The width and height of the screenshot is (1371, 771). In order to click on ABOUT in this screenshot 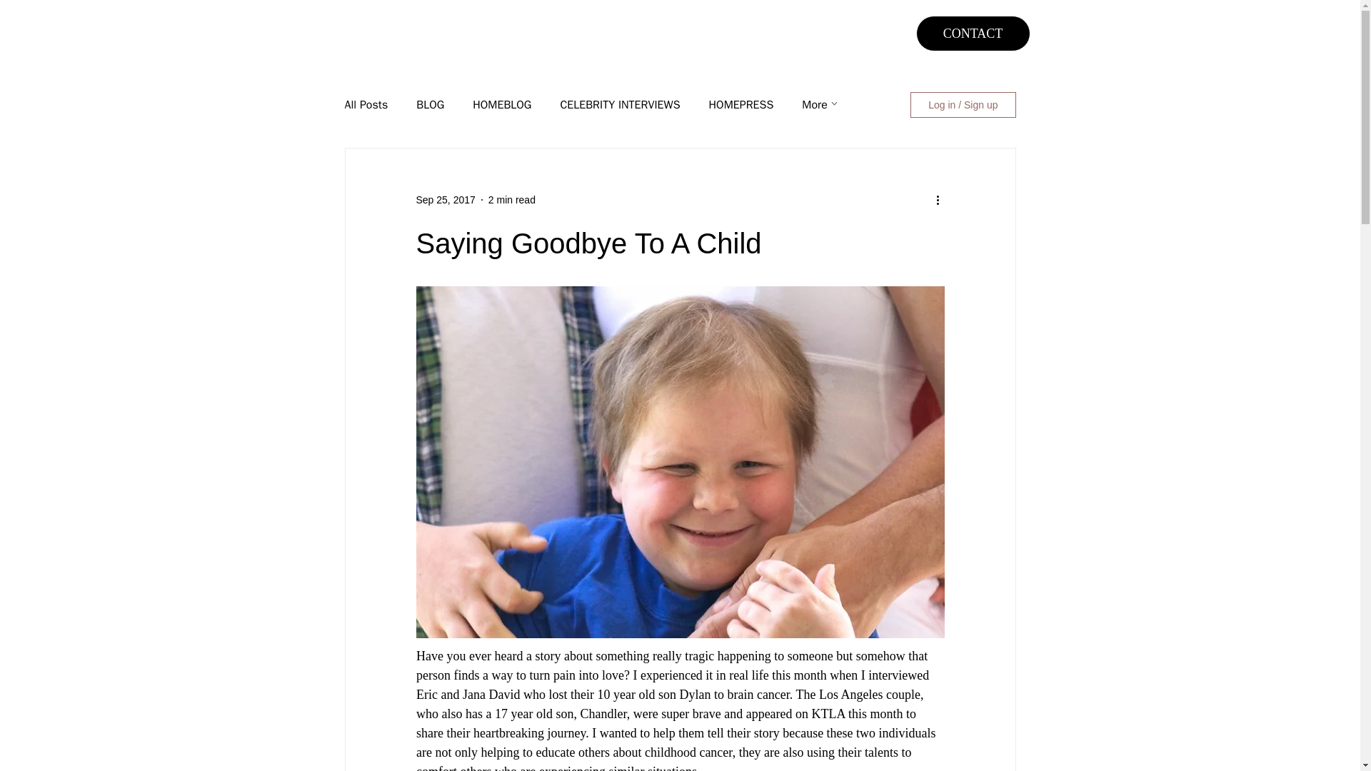, I will do `click(433, 31)`.